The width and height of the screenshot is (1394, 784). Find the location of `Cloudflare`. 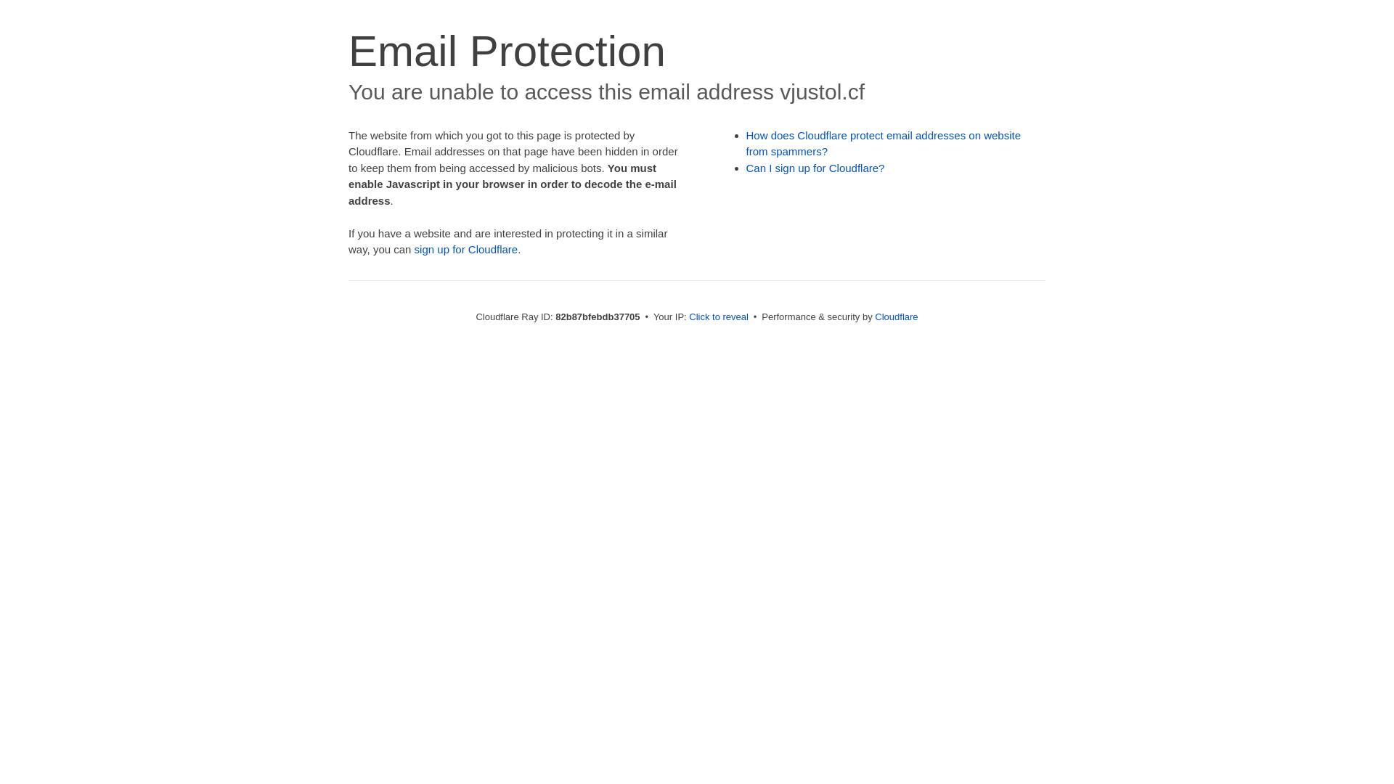

Cloudflare is located at coordinates (896, 317).